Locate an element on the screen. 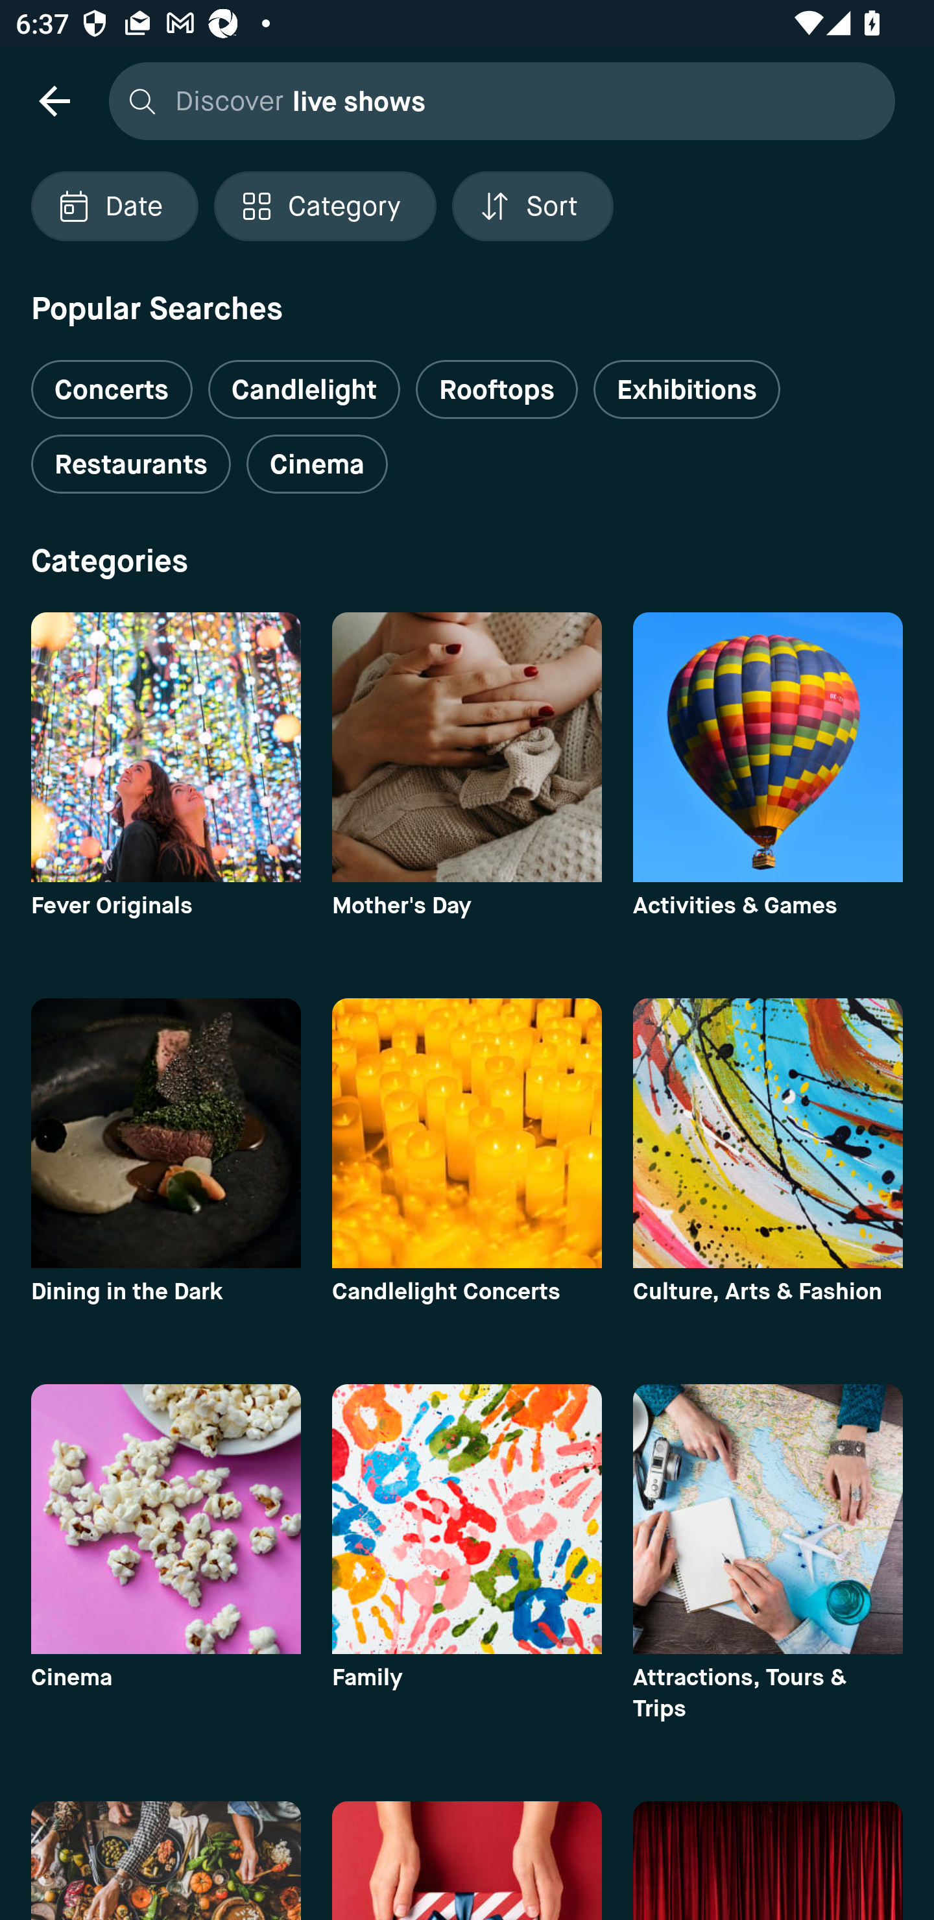  navigation icon is located at coordinates (54, 100).